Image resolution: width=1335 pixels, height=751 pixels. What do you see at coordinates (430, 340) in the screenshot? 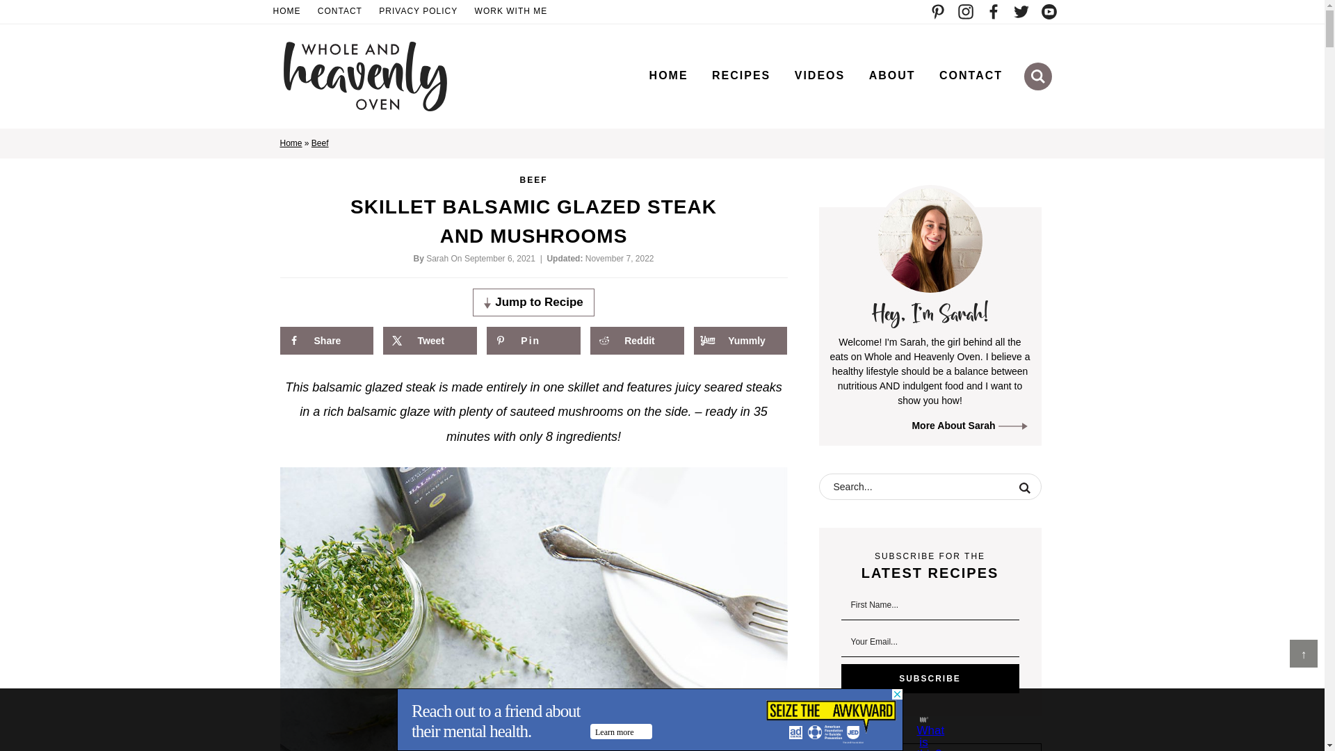
I see `Share on X` at bounding box center [430, 340].